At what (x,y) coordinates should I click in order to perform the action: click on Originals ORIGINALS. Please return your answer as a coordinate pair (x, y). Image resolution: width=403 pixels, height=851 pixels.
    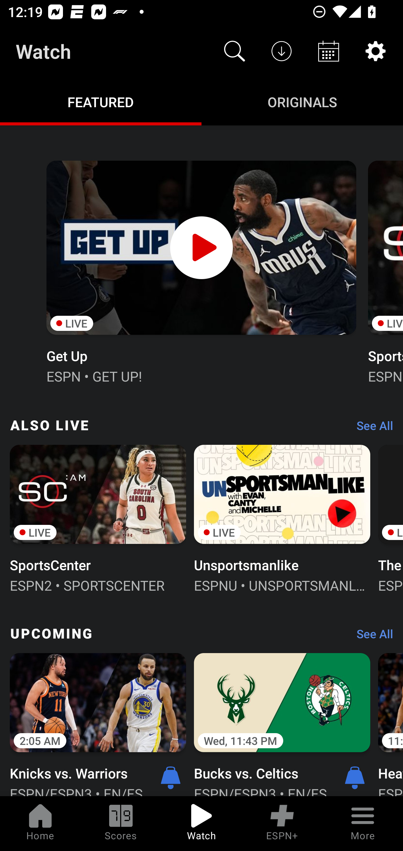
    Looking at the image, I should click on (302, 101).